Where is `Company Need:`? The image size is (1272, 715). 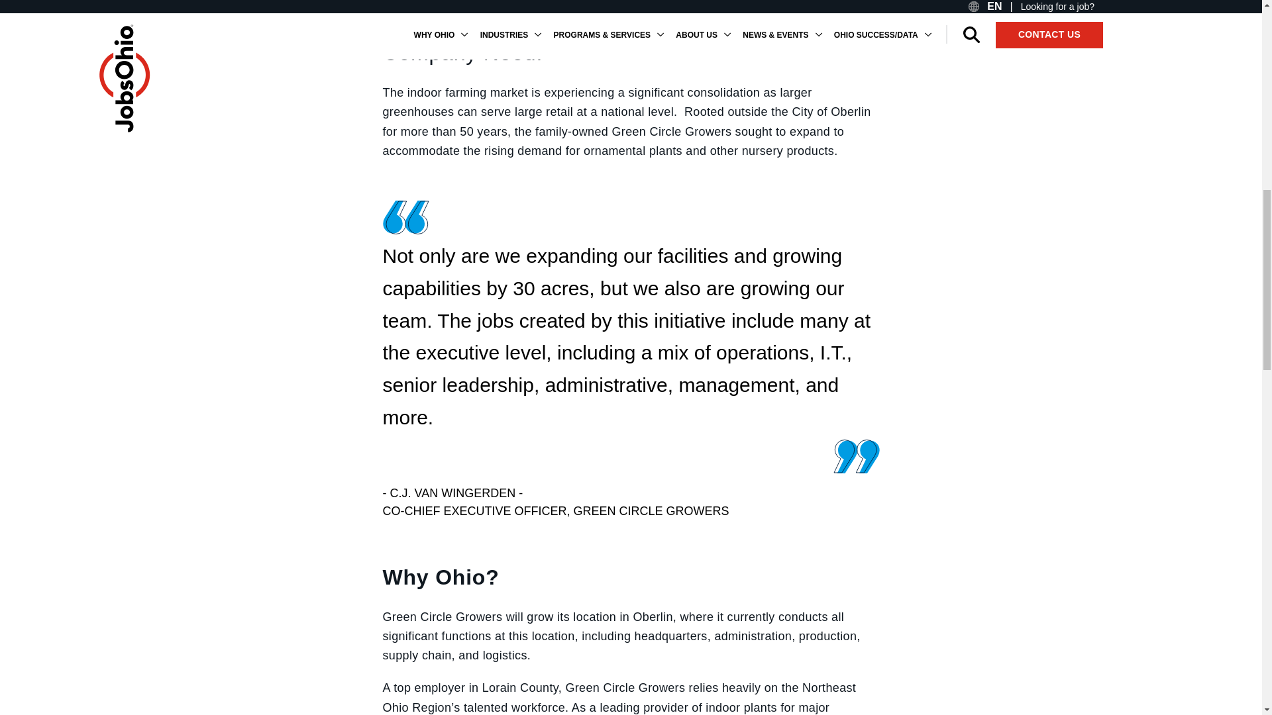
Company Need: is located at coordinates (631, 53).